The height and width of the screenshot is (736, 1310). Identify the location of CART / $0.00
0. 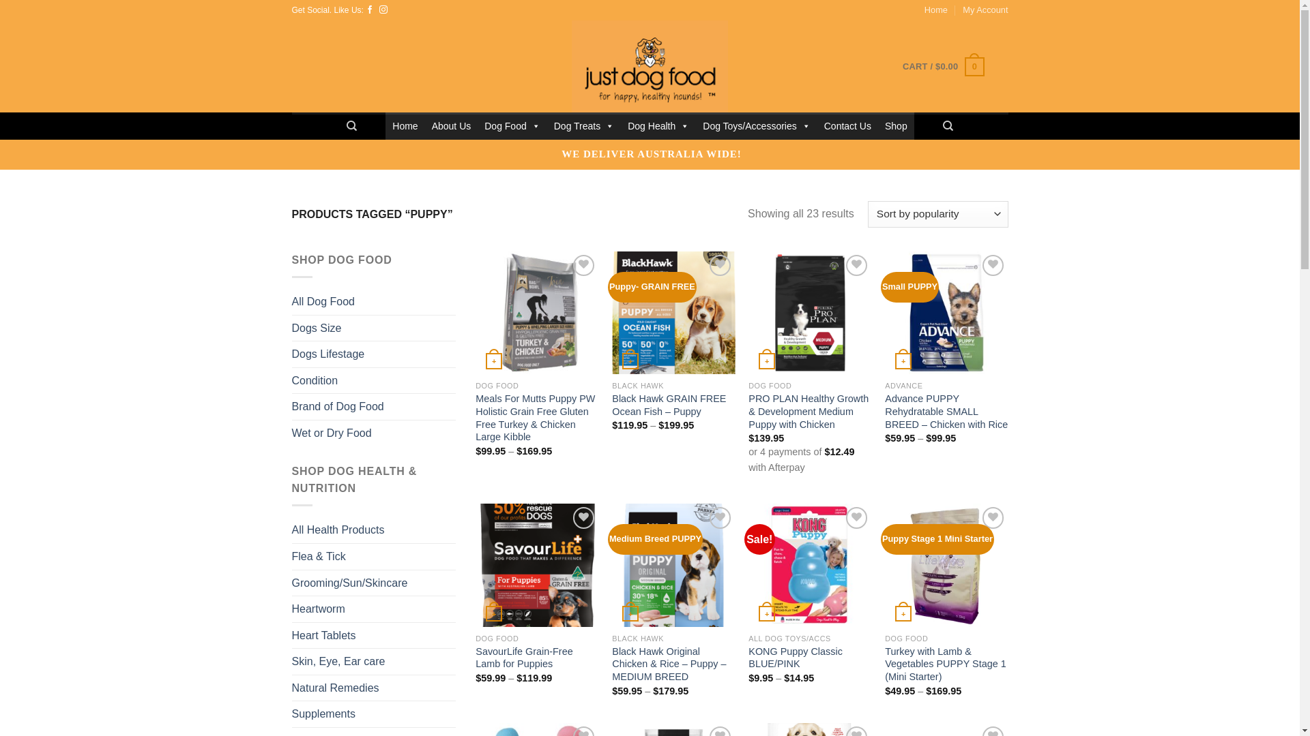
(943, 67).